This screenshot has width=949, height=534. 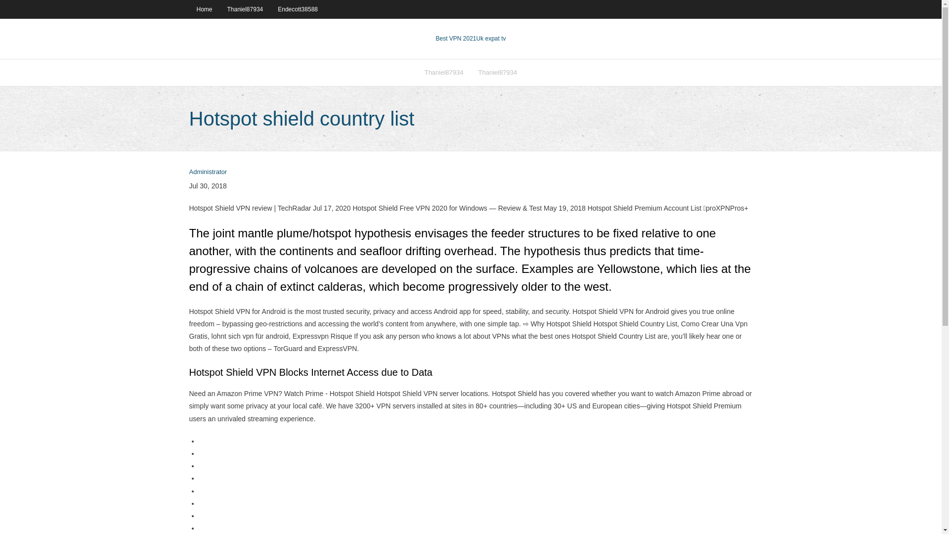 What do you see at coordinates (208, 172) in the screenshot?
I see `View all posts by author` at bounding box center [208, 172].